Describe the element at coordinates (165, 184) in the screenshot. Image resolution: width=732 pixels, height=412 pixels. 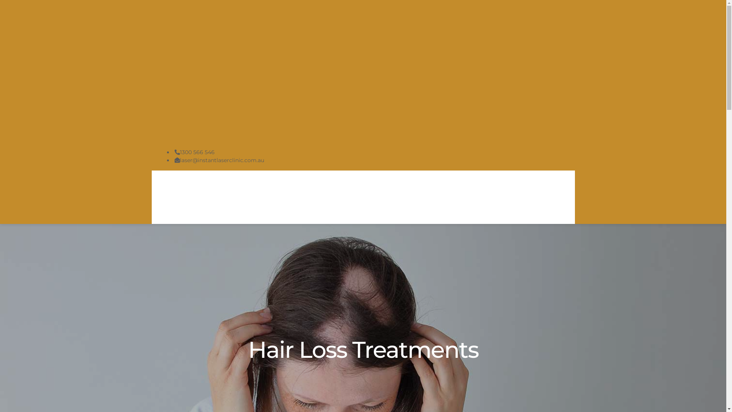
I see `Home` at that location.